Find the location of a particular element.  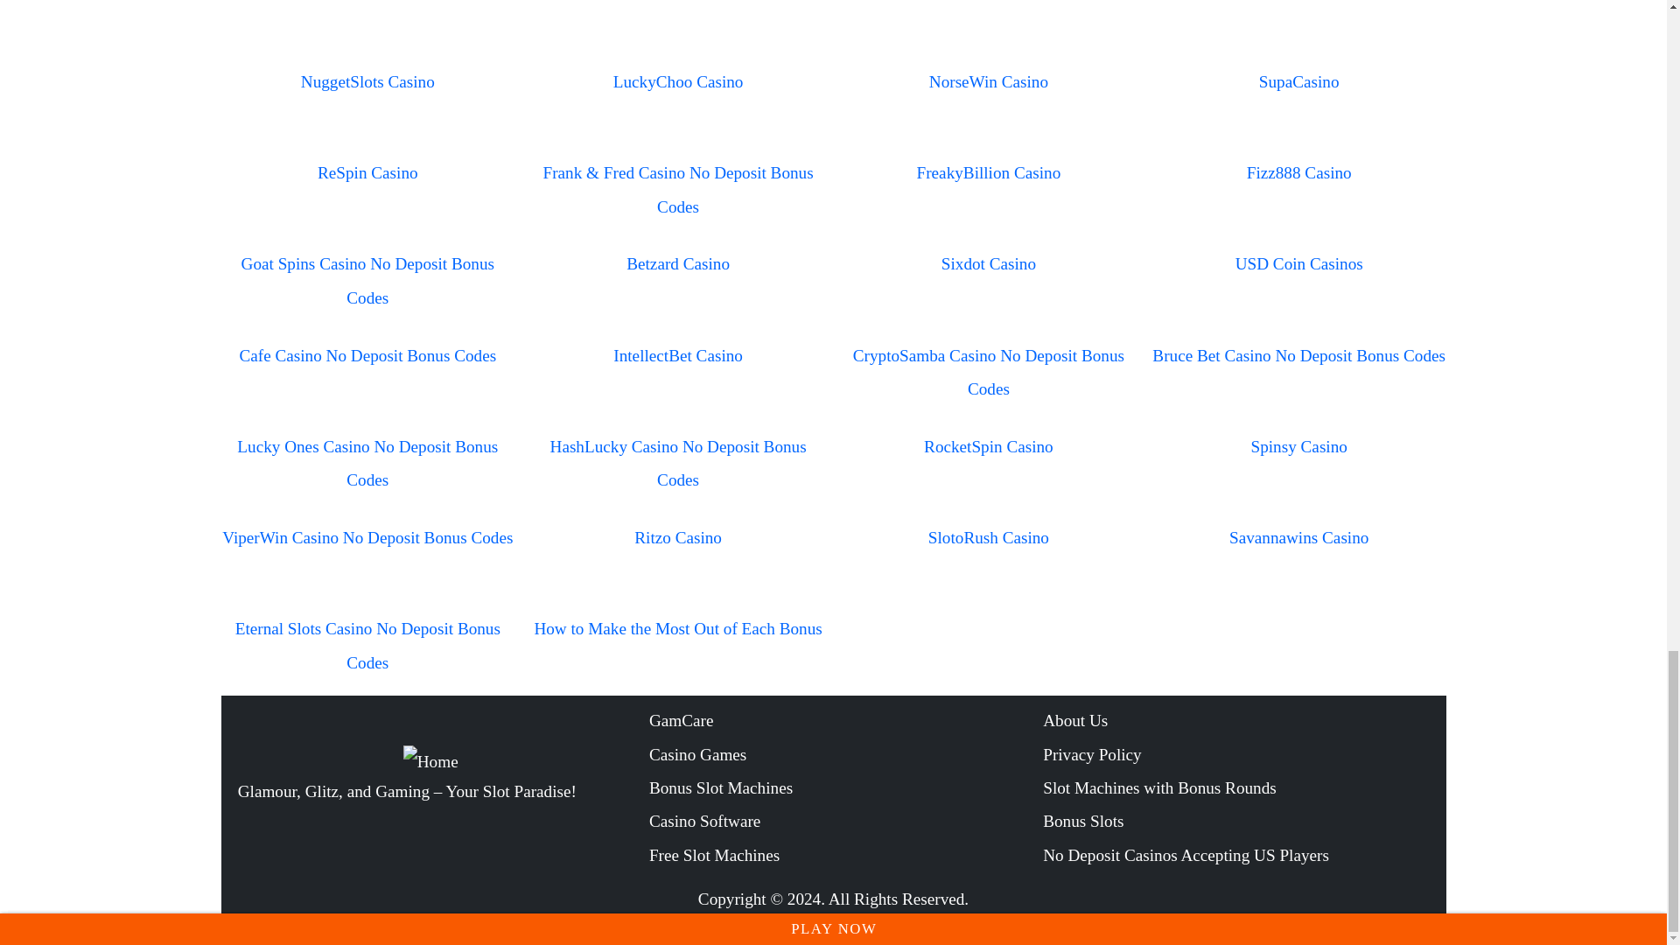

ReSpin Casino is located at coordinates (367, 172).